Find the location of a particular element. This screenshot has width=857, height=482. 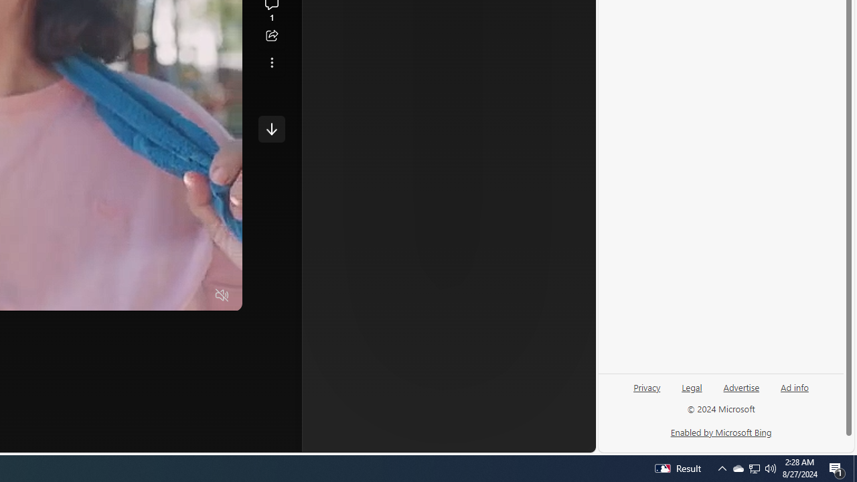

ATP Personal Training HK is located at coordinates (439, 226).